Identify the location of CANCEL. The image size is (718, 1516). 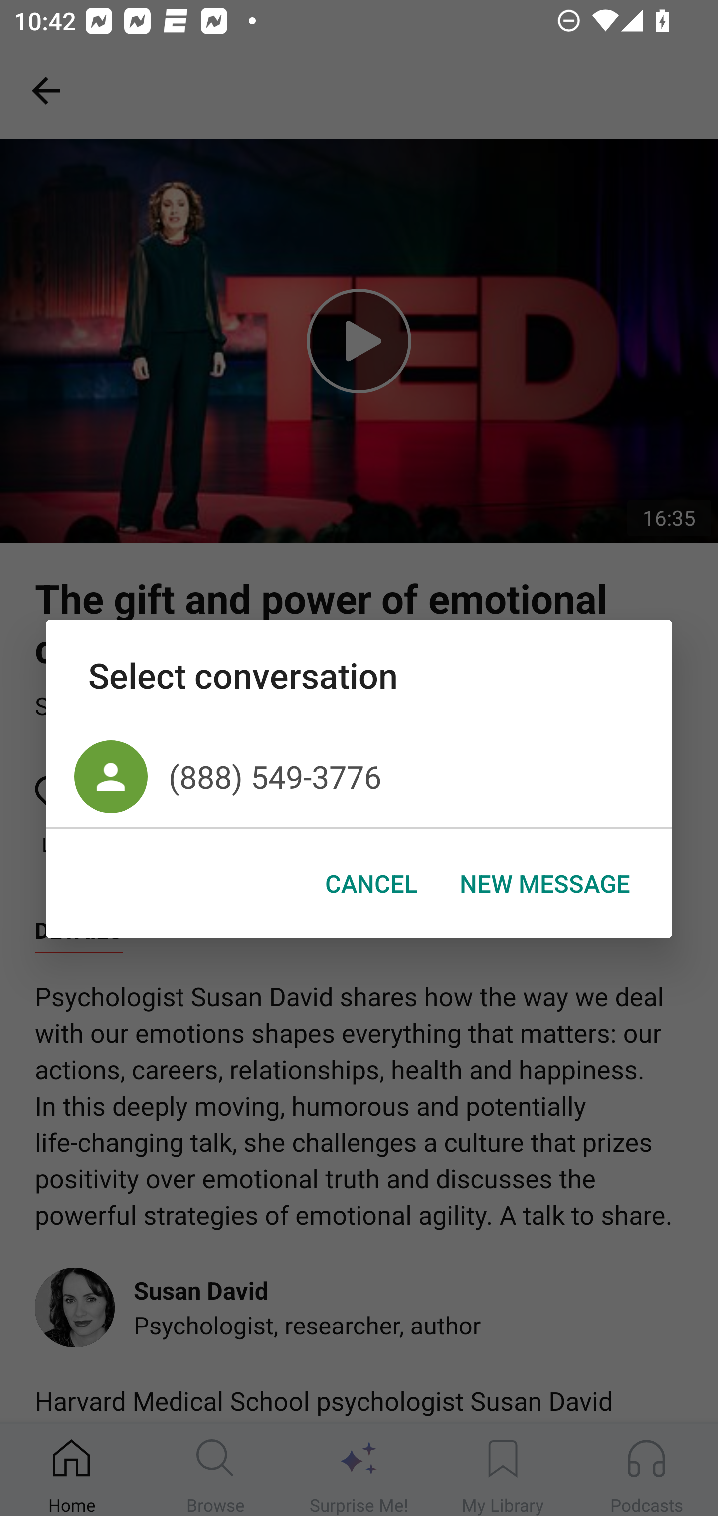
(371, 884).